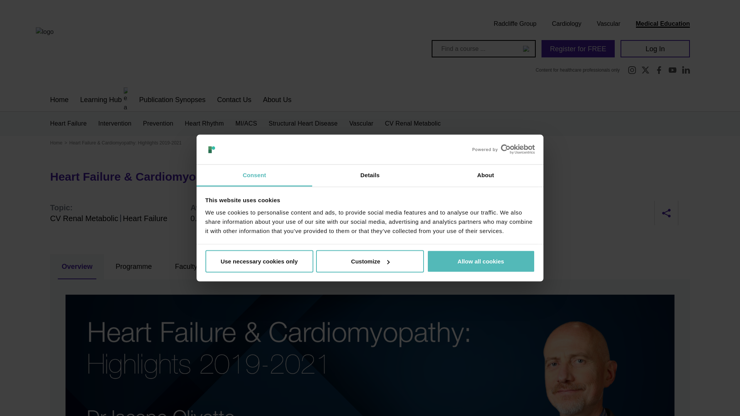 This screenshot has width=740, height=416. What do you see at coordinates (254, 175) in the screenshot?
I see `Consent` at bounding box center [254, 175].